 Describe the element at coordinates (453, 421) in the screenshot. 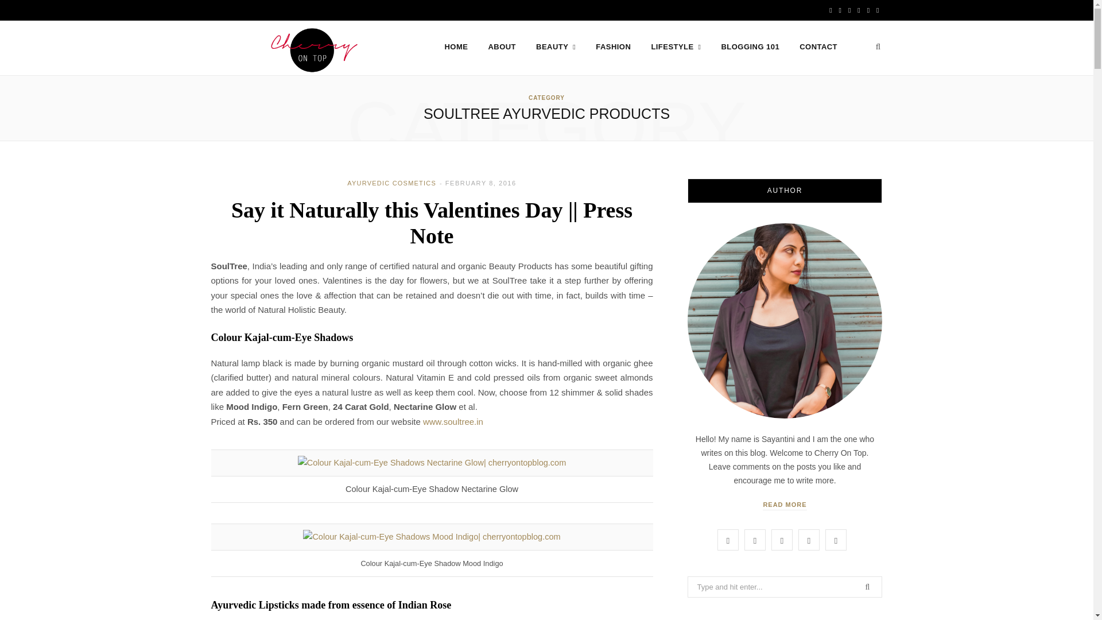

I see `www.soultree.in` at that location.